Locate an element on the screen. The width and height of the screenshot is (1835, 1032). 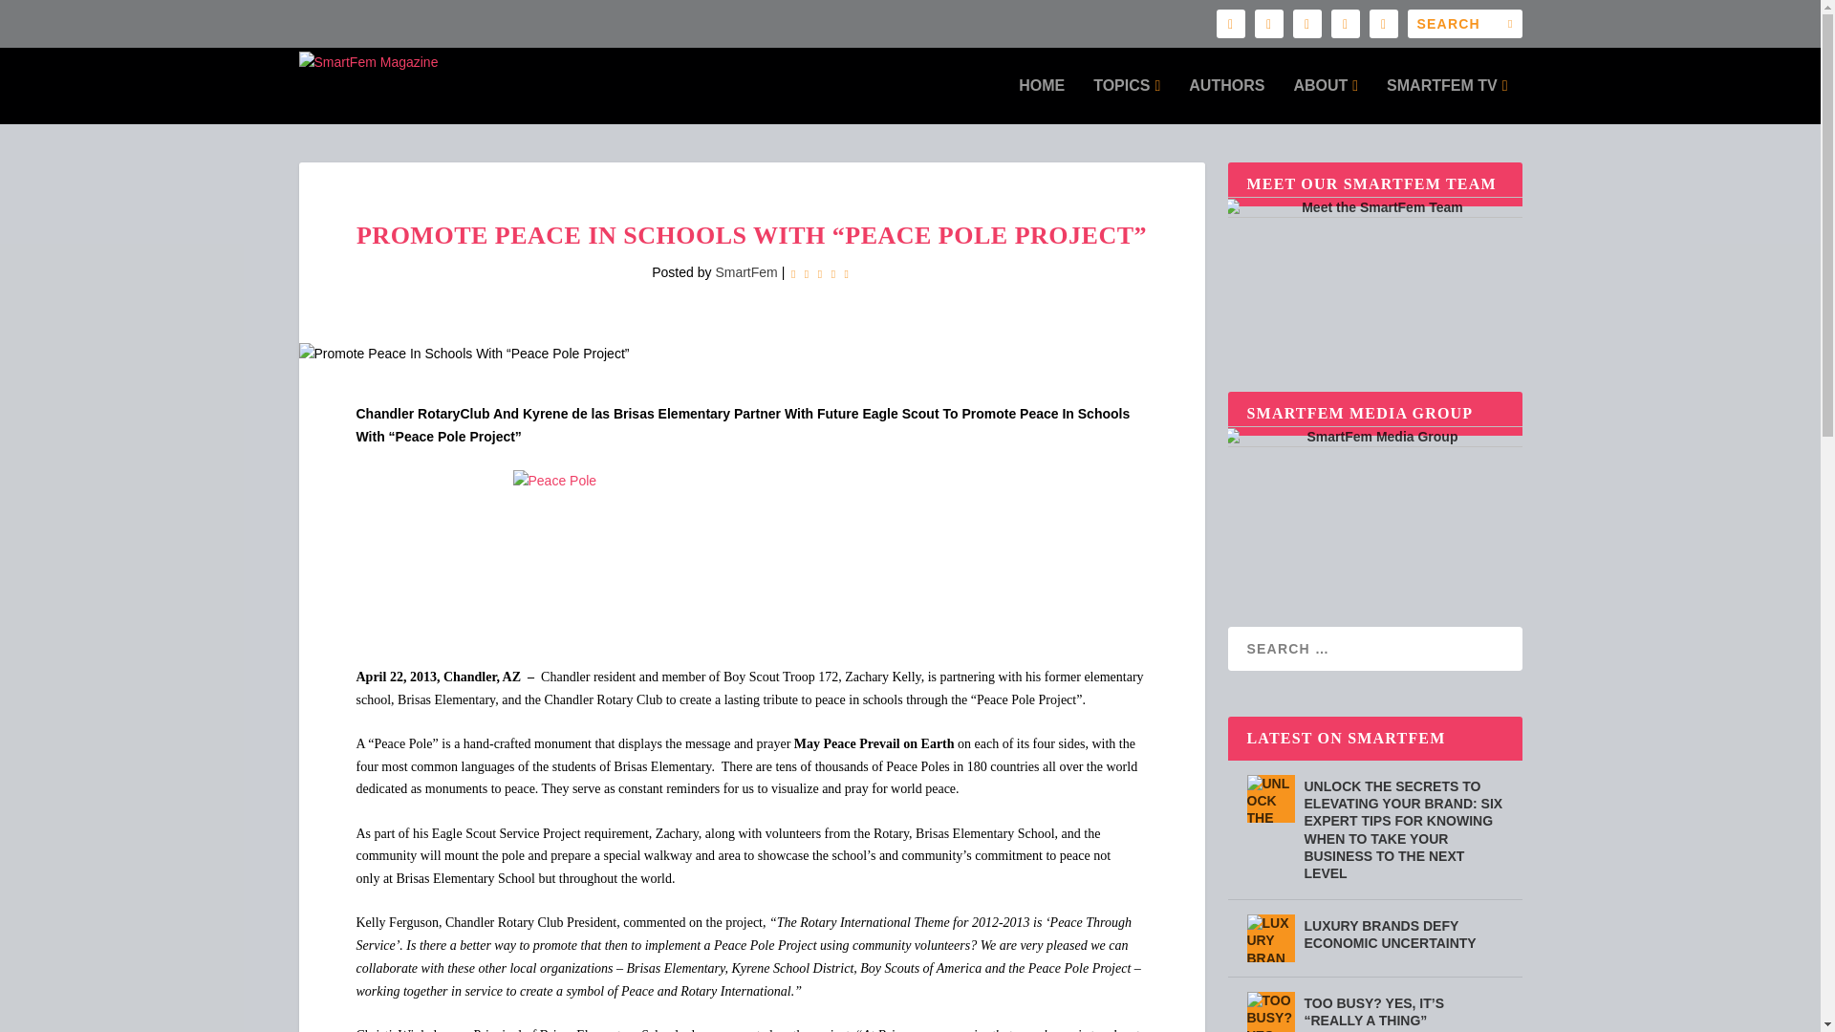
SmartFem is located at coordinates (745, 271).